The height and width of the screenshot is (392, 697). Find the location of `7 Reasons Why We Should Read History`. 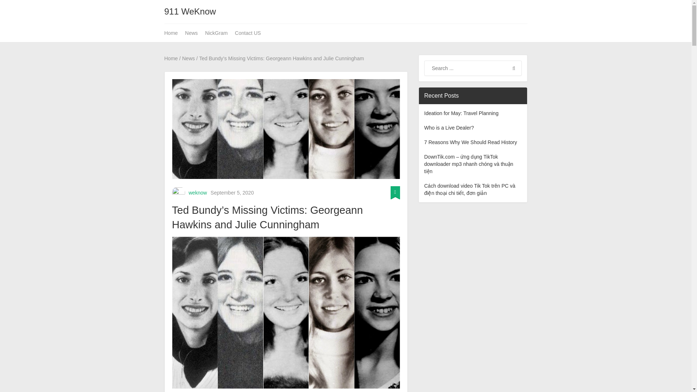

7 Reasons Why We Should Read History is located at coordinates (470, 142).